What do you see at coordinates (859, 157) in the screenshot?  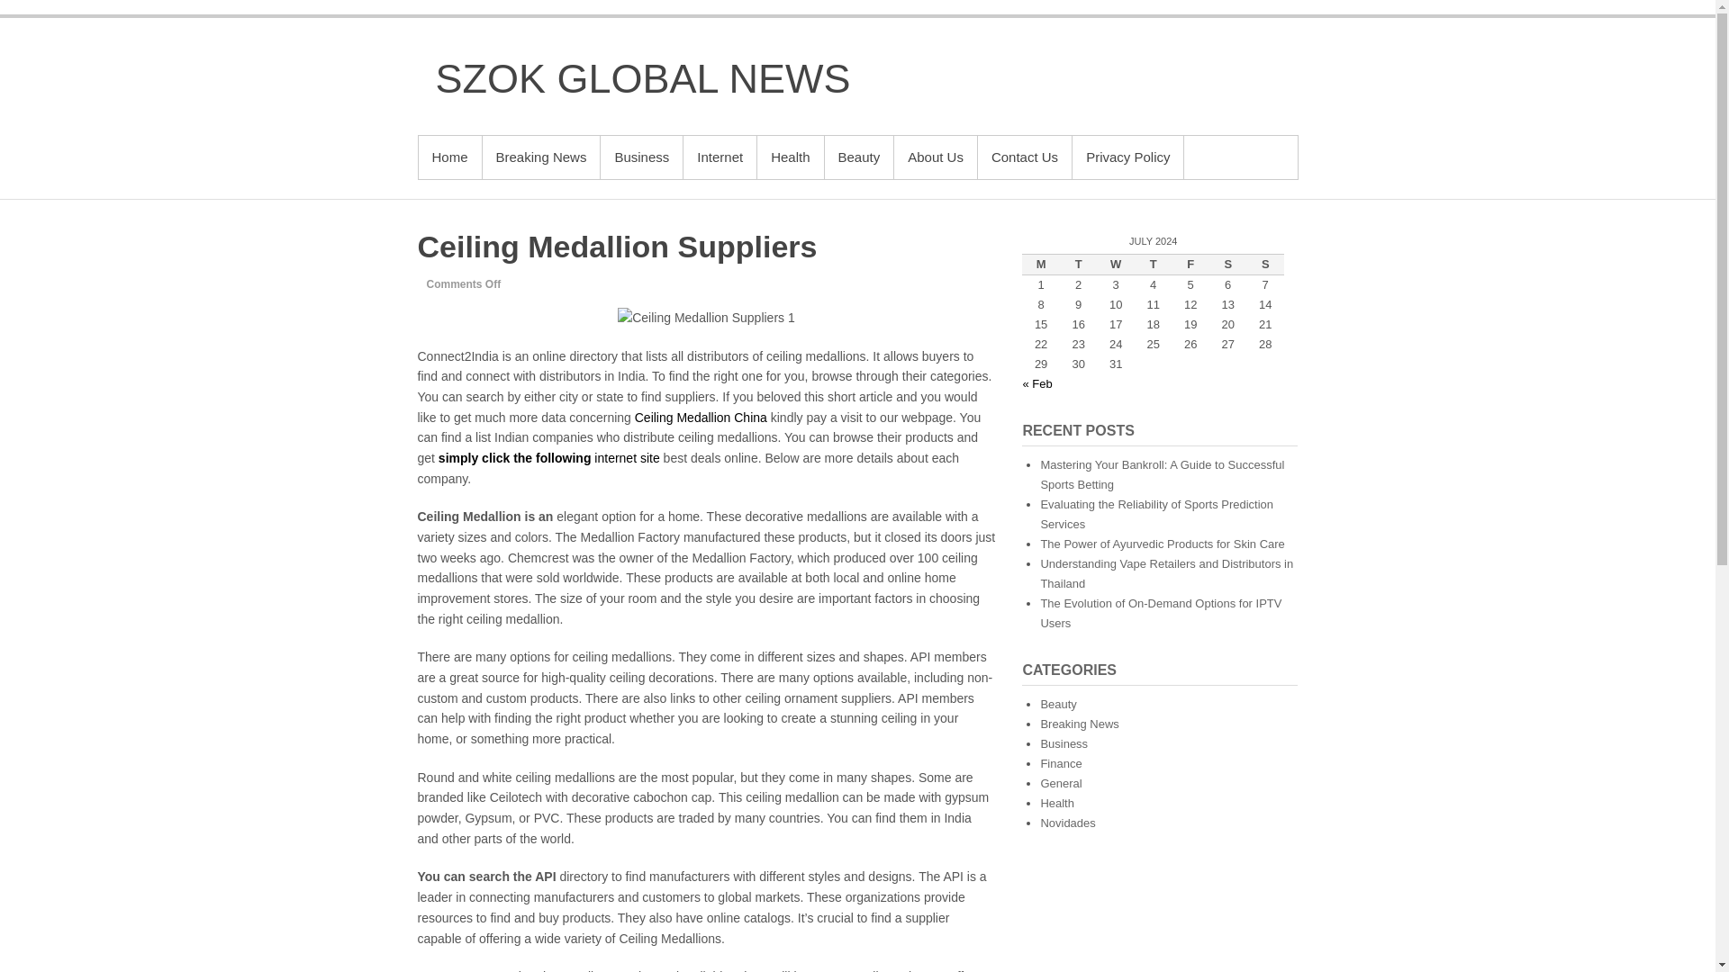 I see `Beauty` at bounding box center [859, 157].